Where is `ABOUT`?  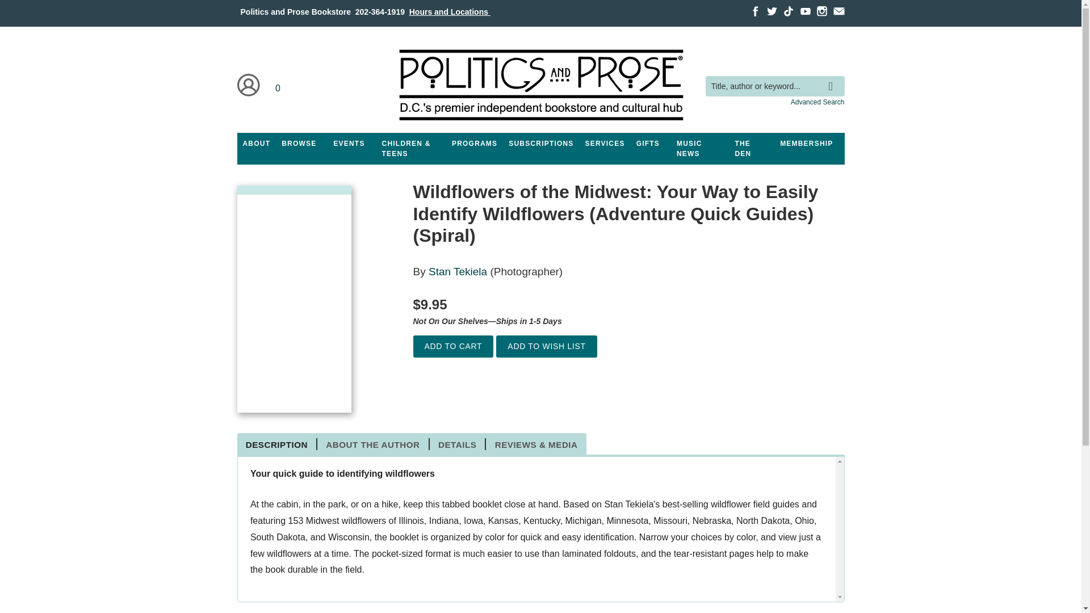 ABOUT is located at coordinates (257, 144).